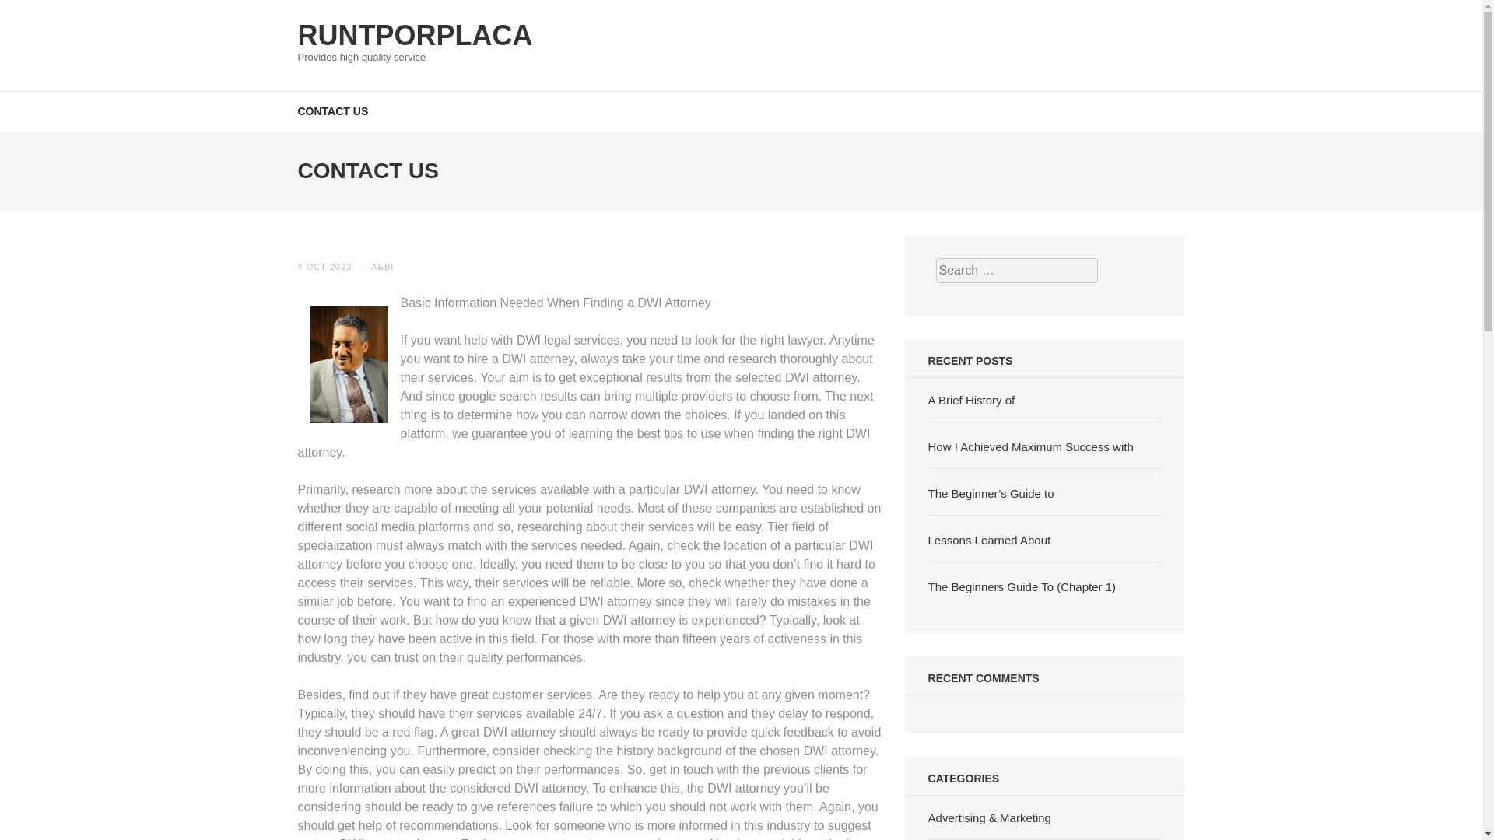 The width and height of the screenshot is (1494, 840). Describe the element at coordinates (990, 540) in the screenshot. I see `Lessons Learned About` at that location.